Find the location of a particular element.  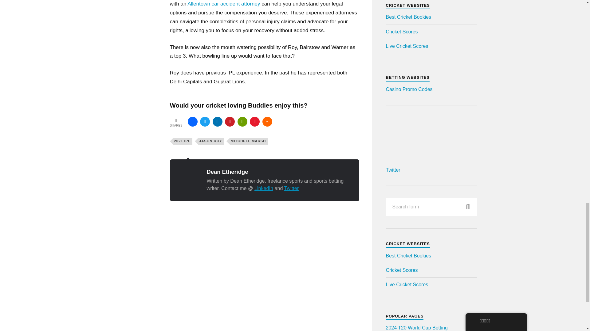

More share links is located at coordinates (267, 121).